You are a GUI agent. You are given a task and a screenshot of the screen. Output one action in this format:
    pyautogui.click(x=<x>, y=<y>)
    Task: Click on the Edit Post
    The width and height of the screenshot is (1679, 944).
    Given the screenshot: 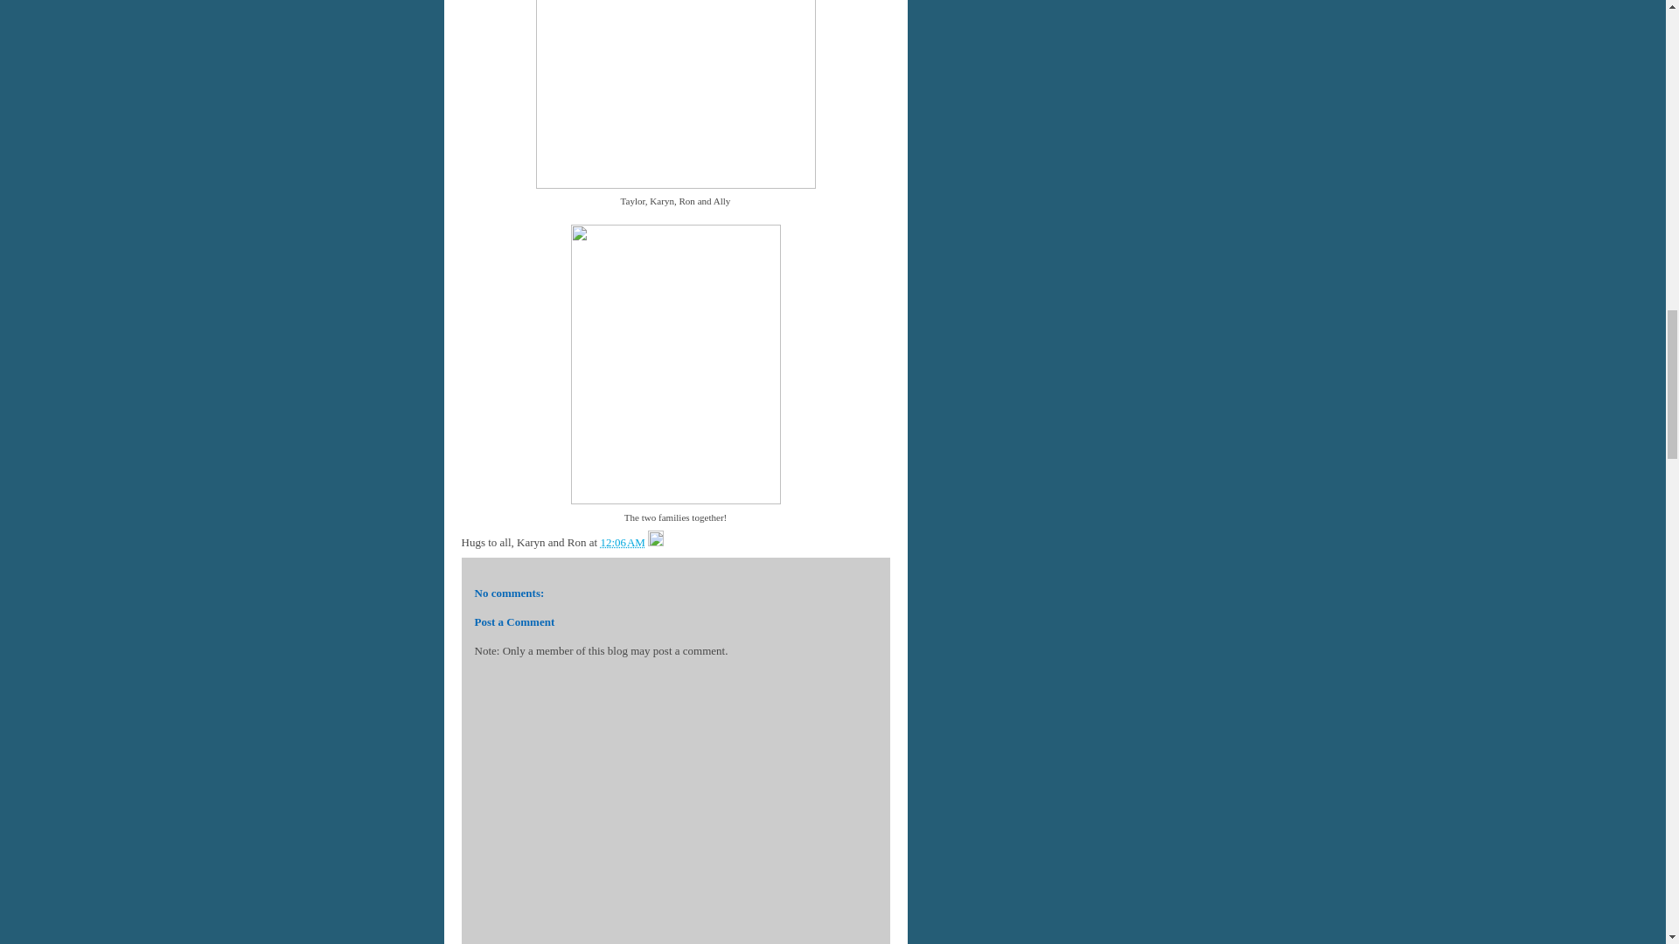 What is the action you would take?
    pyautogui.click(x=656, y=542)
    